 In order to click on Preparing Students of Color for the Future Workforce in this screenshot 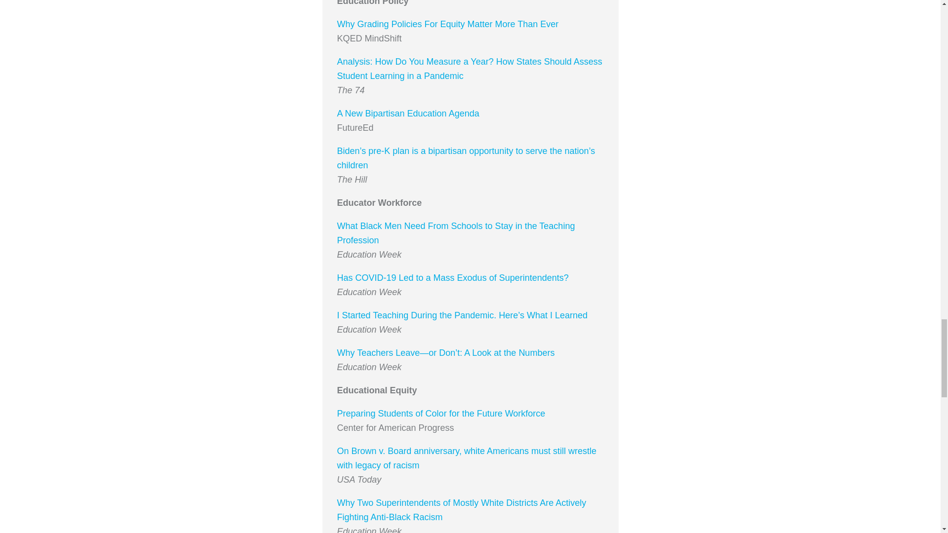, I will do `click(440, 414)`.